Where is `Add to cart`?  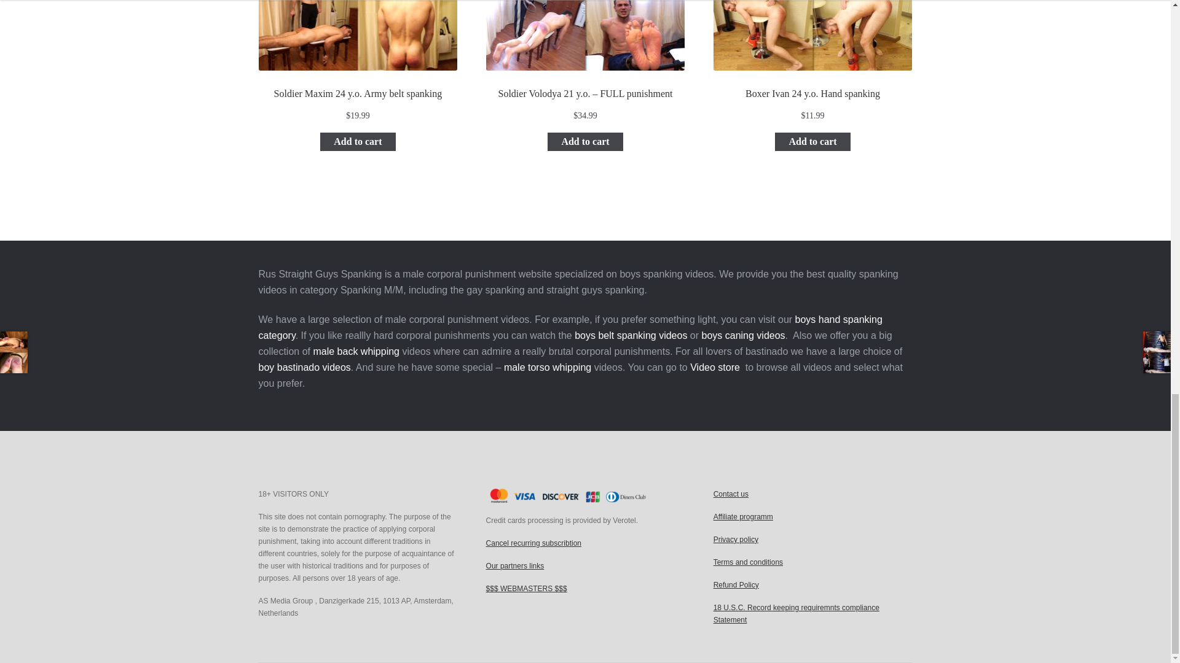 Add to cart is located at coordinates (812, 142).